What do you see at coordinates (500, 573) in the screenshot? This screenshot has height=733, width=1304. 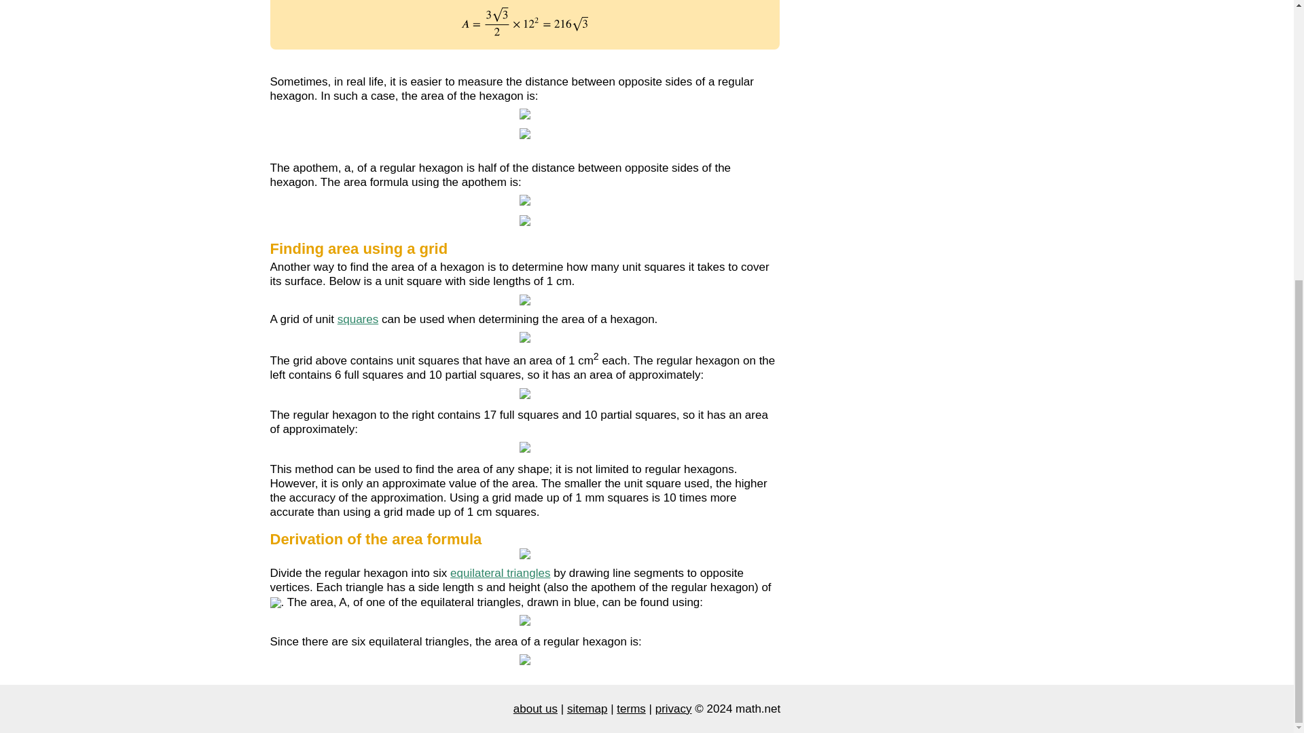 I see `equilateral triangles` at bounding box center [500, 573].